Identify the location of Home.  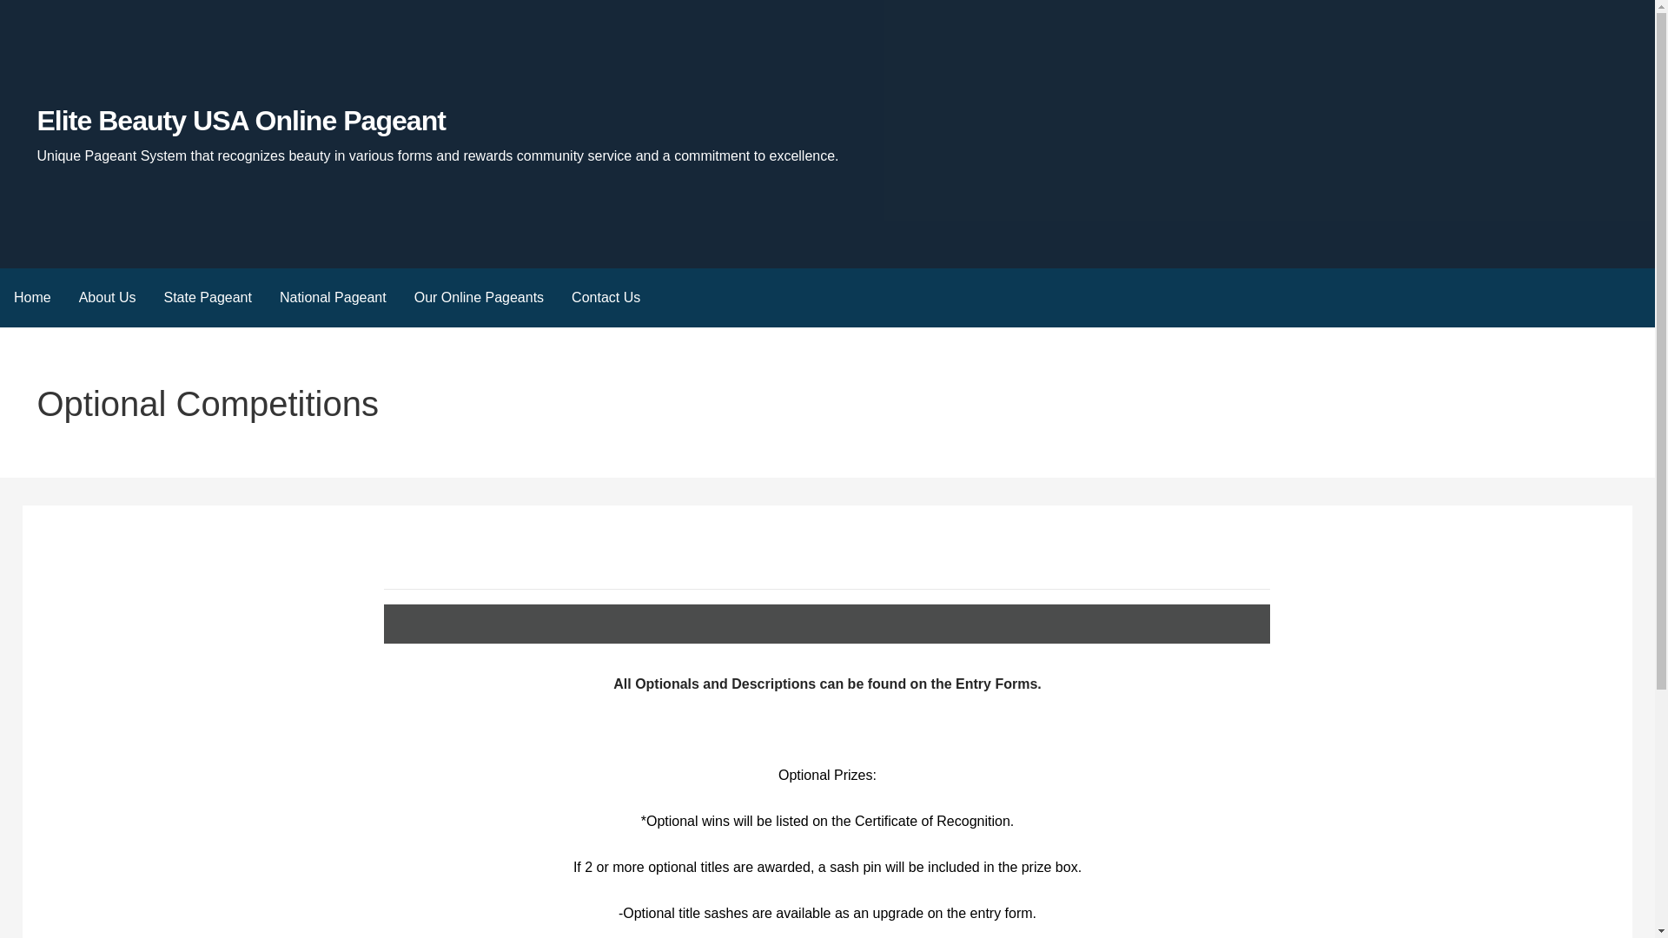
(32, 297).